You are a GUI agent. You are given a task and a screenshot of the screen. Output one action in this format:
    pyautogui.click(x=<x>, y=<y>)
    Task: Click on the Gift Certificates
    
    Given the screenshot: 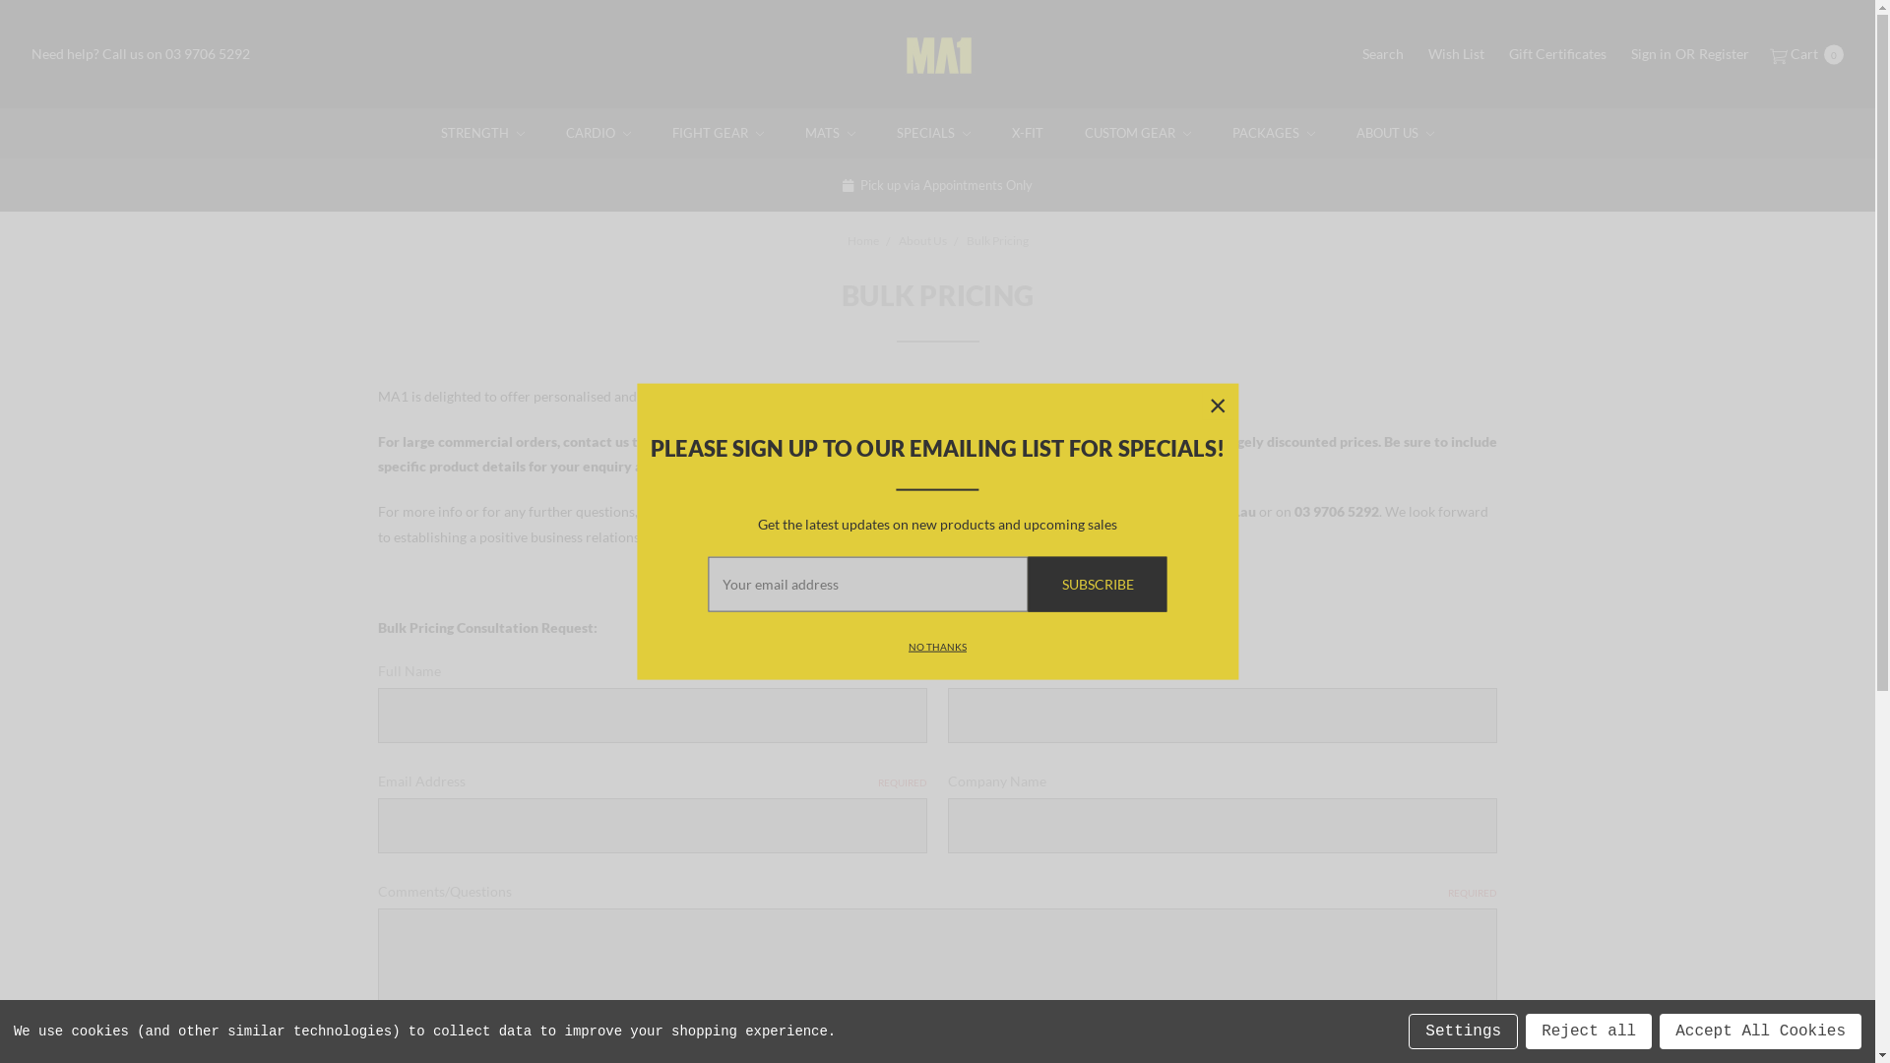 What is the action you would take?
    pyautogui.click(x=1557, y=53)
    